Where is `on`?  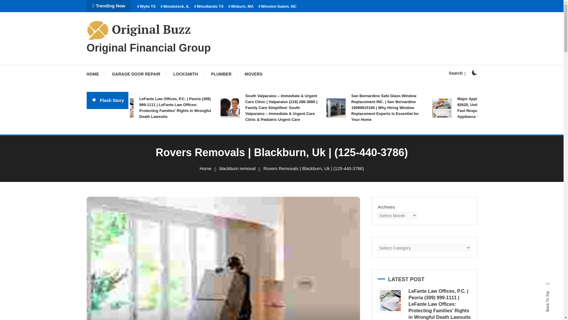 on is located at coordinates (474, 72).